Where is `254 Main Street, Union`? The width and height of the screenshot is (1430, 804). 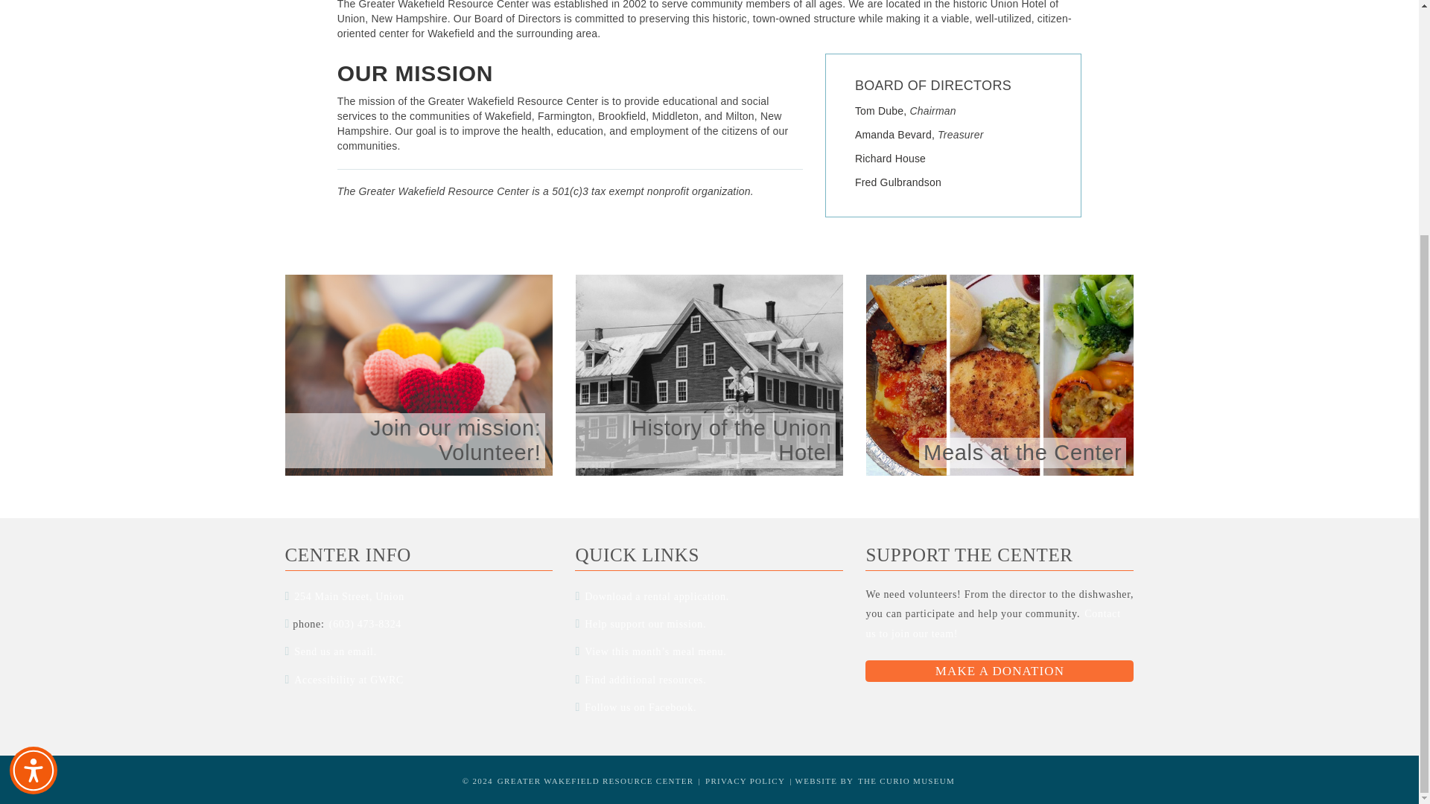 254 Main Street, Union is located at coordinates (349, 597).